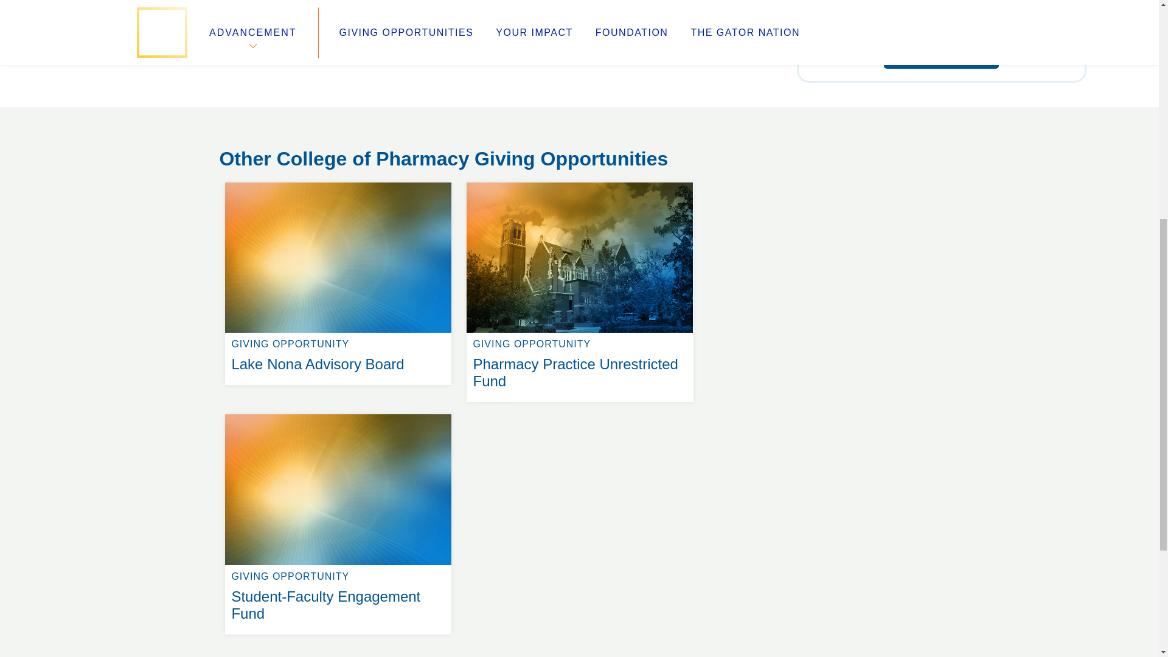  What do you see at coordinates (254, 134) in the screenshot?
I see `Contact Us` at bounding box center [254, 134].